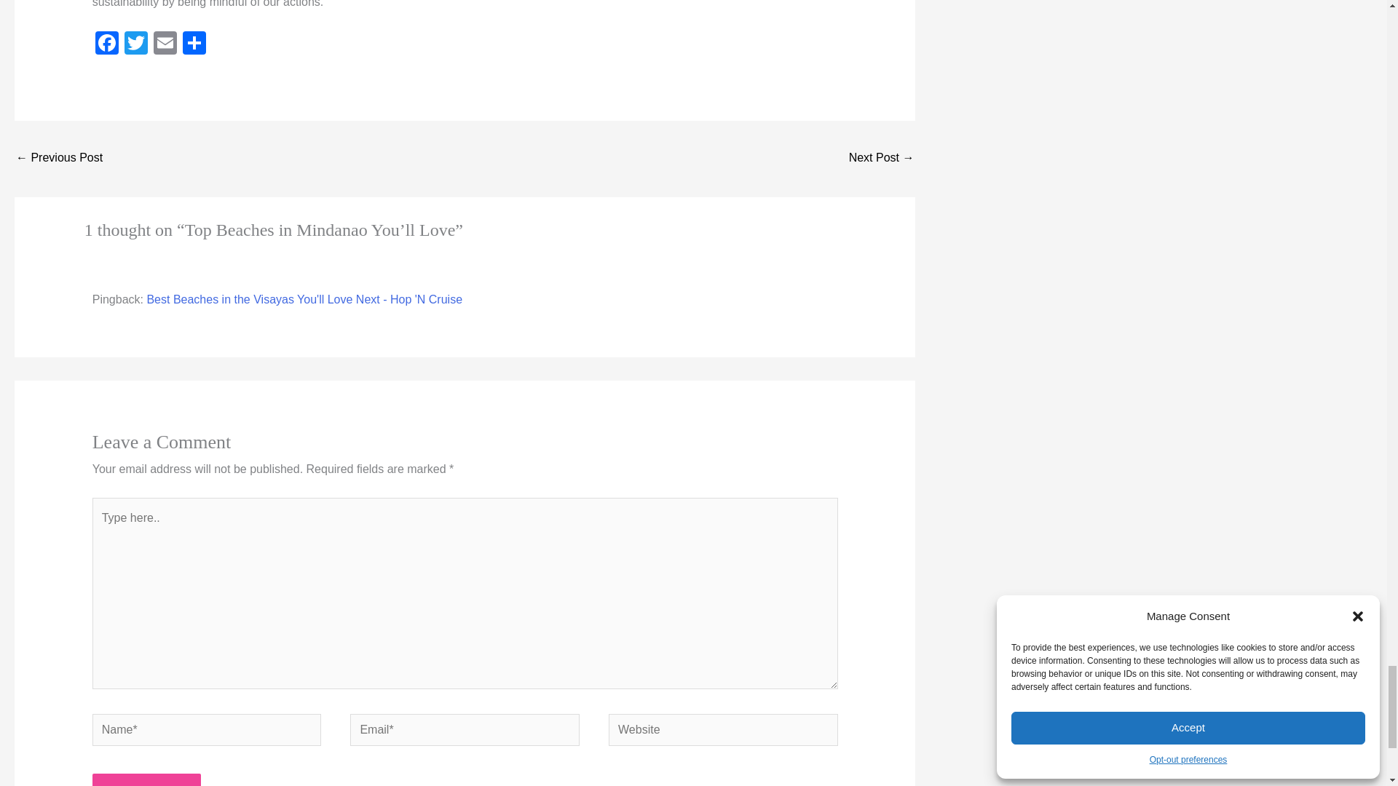 The width and height of the screenshot is (1398, 786). Describe the element at coordinates (58, 159) in the screenshot. I see `Hotel Tips: How to Choose Your Accommodation` at that location.